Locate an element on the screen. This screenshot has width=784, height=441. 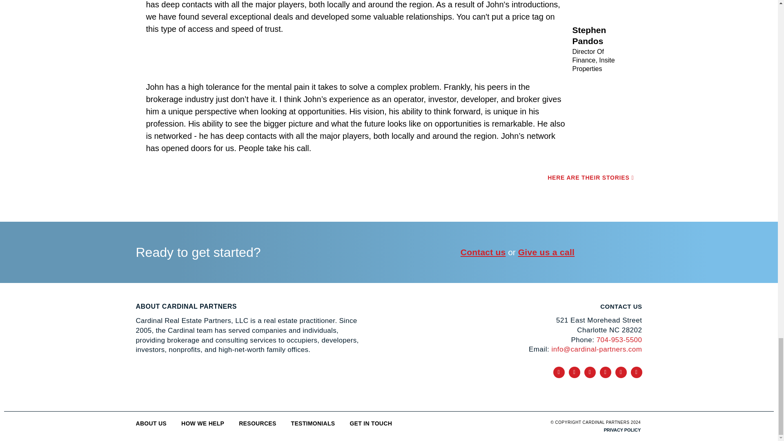
Contact us is located at coordinates (483, 252).